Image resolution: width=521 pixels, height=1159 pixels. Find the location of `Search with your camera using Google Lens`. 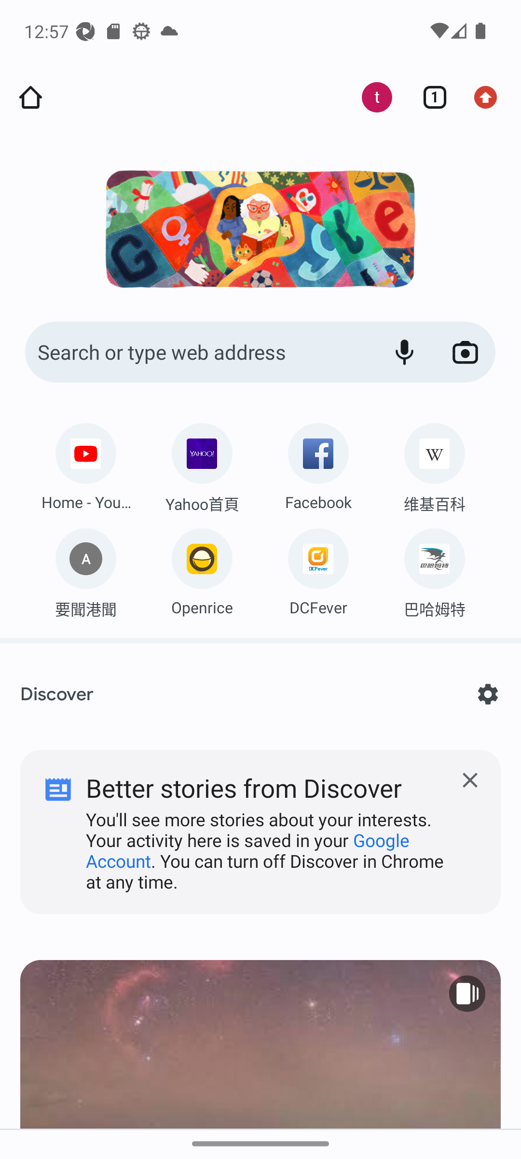

Search with your camera using Google Lens is located at coordinates (465, 353).